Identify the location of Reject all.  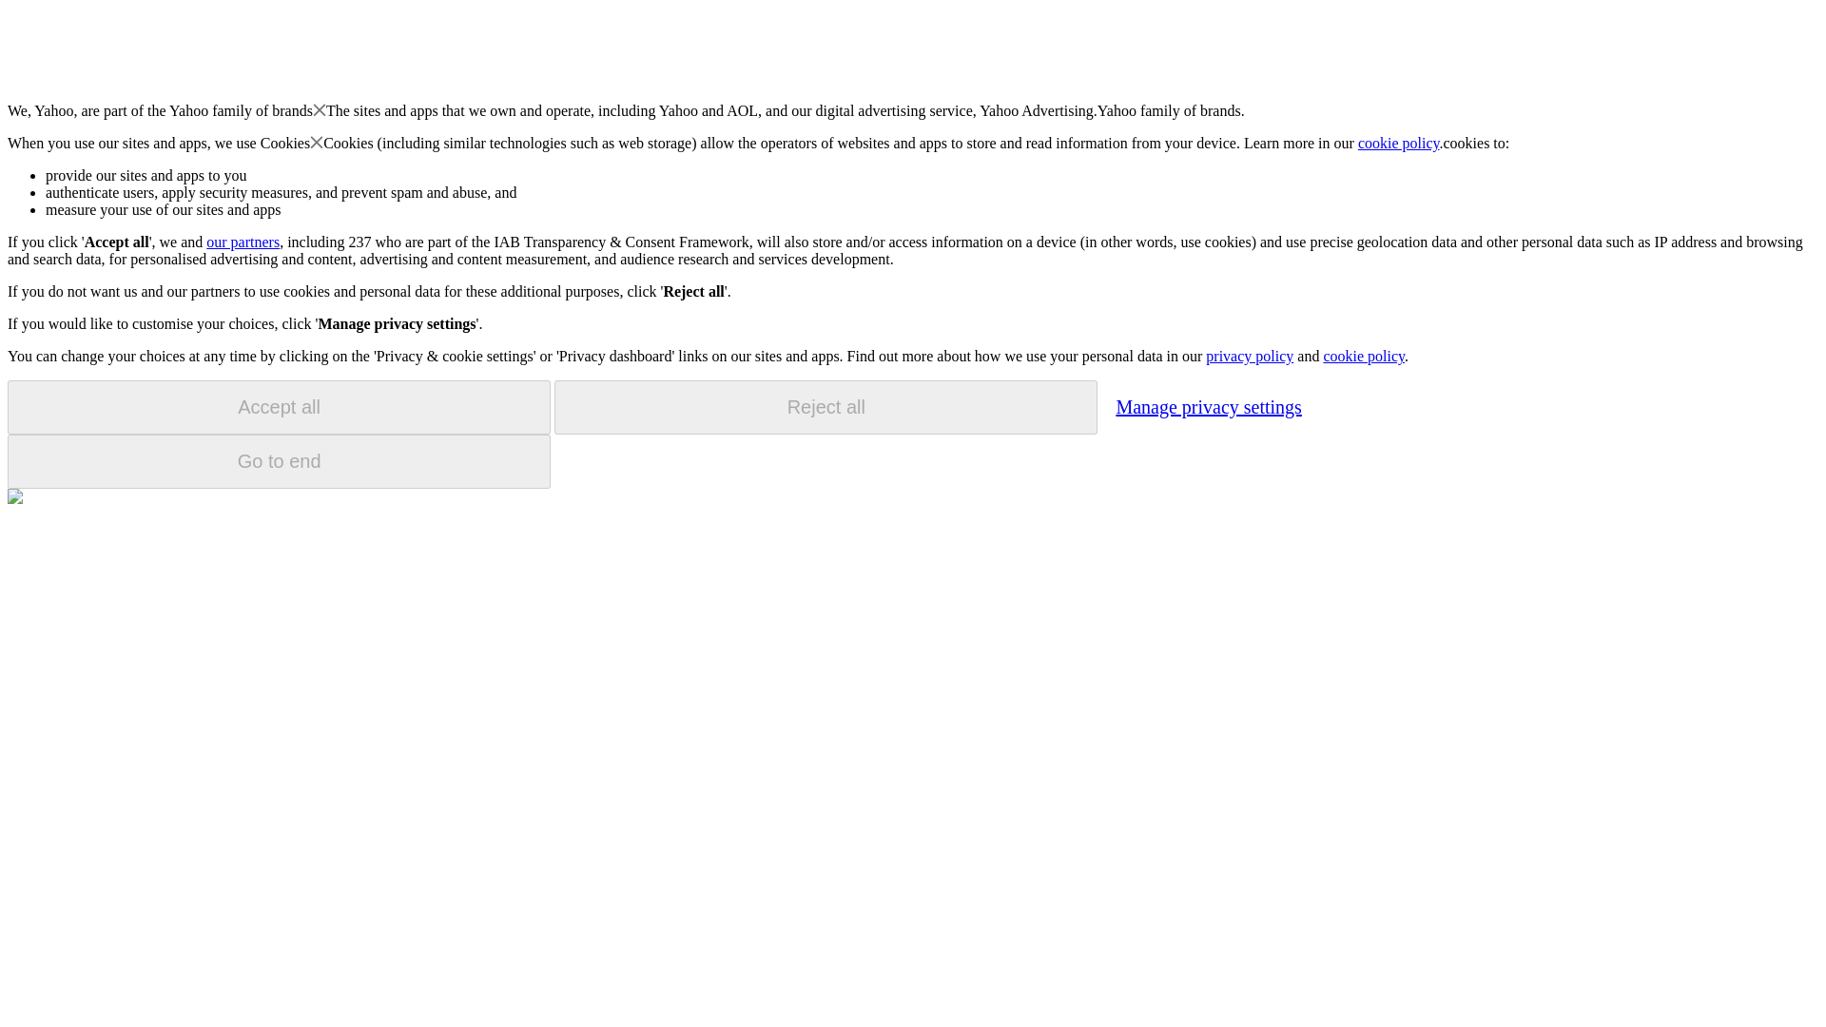
(826, 407).